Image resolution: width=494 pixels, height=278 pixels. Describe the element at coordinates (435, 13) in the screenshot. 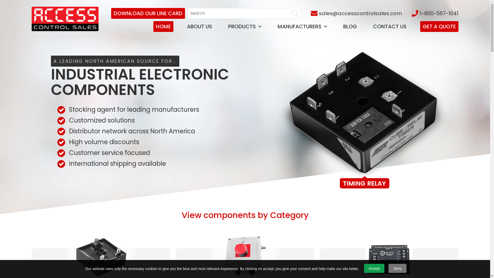

I see `1-800-567-1041` at that location.